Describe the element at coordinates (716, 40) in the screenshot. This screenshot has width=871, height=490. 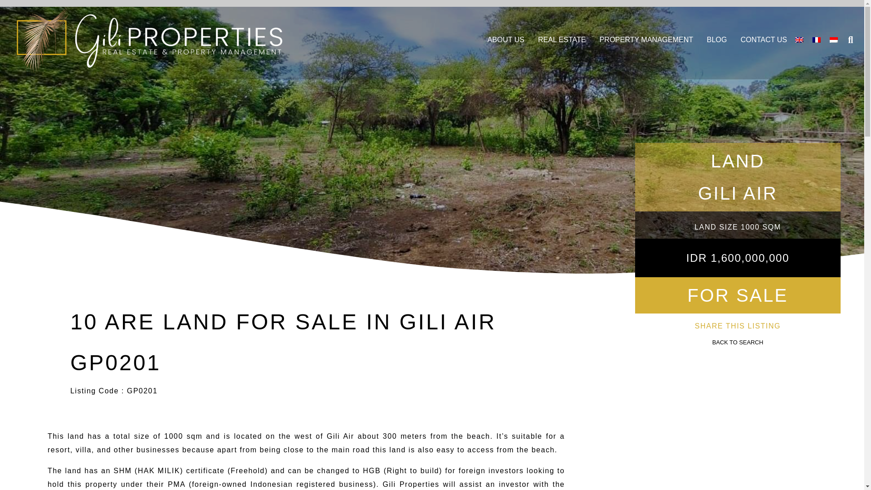
I see `BLOG` at that location.